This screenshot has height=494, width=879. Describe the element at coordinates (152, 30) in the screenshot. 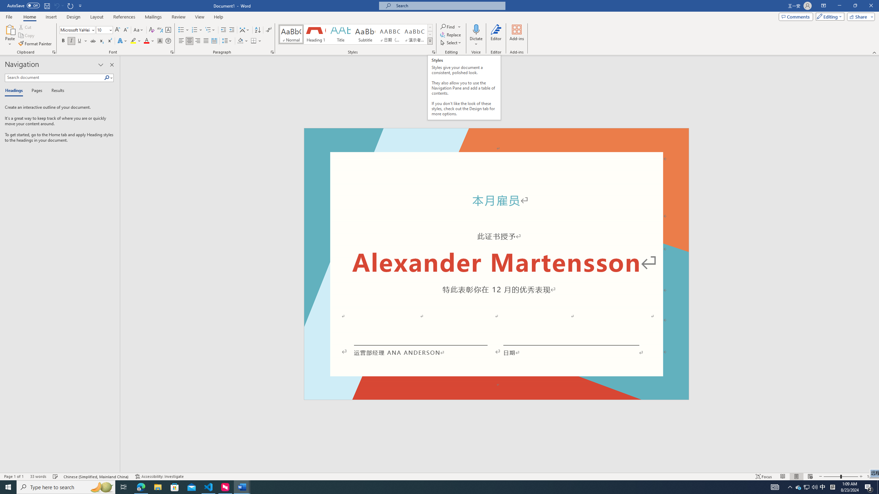

I see `Clear Formatting` at that location.